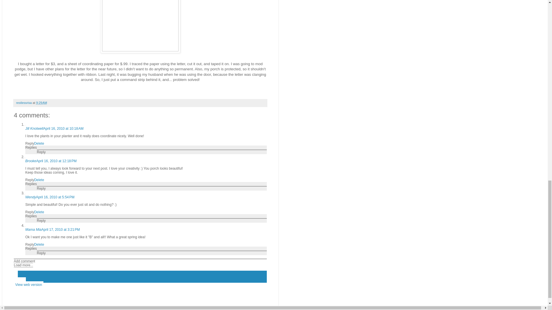 Image resolution: width=552 pixels, height=310 pixels. Describe the element at coordinates (30, 143) in the screenshot. I see `Reply` at that location.